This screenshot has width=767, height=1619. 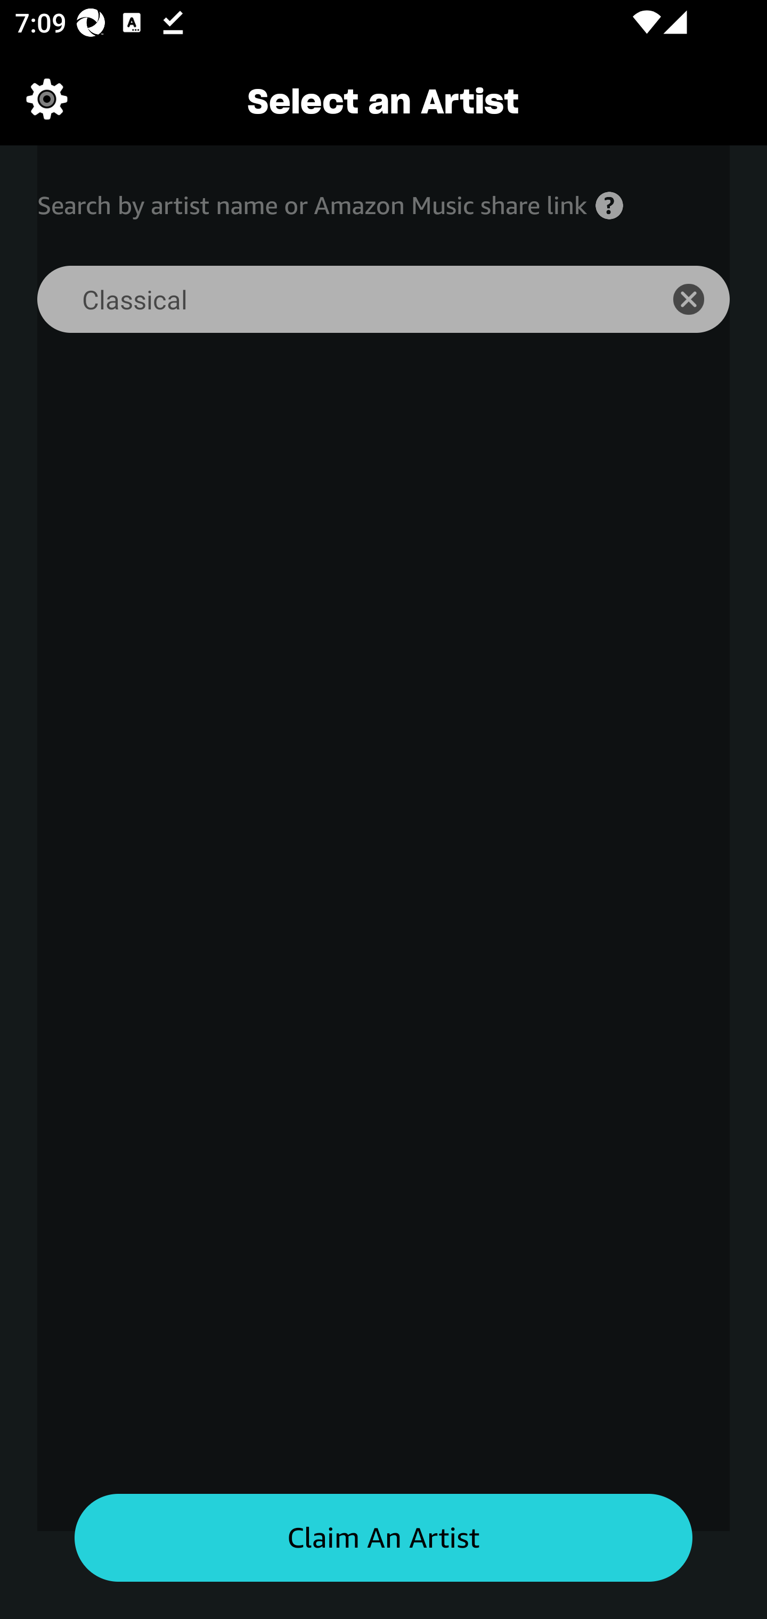 What do you see at coordinates (335, 299) in the screenshot?
I see `Classical Search for an artist search bar` at bounding box center [335, 299].